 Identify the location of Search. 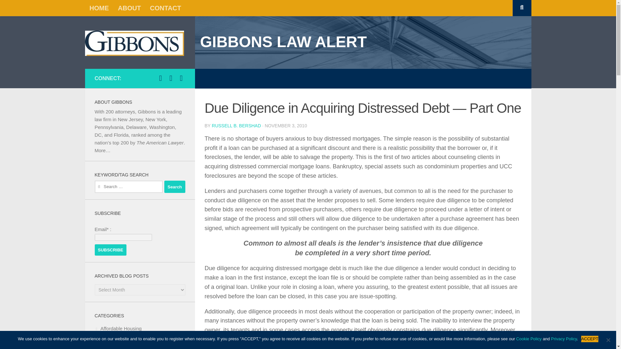
(175, 187).